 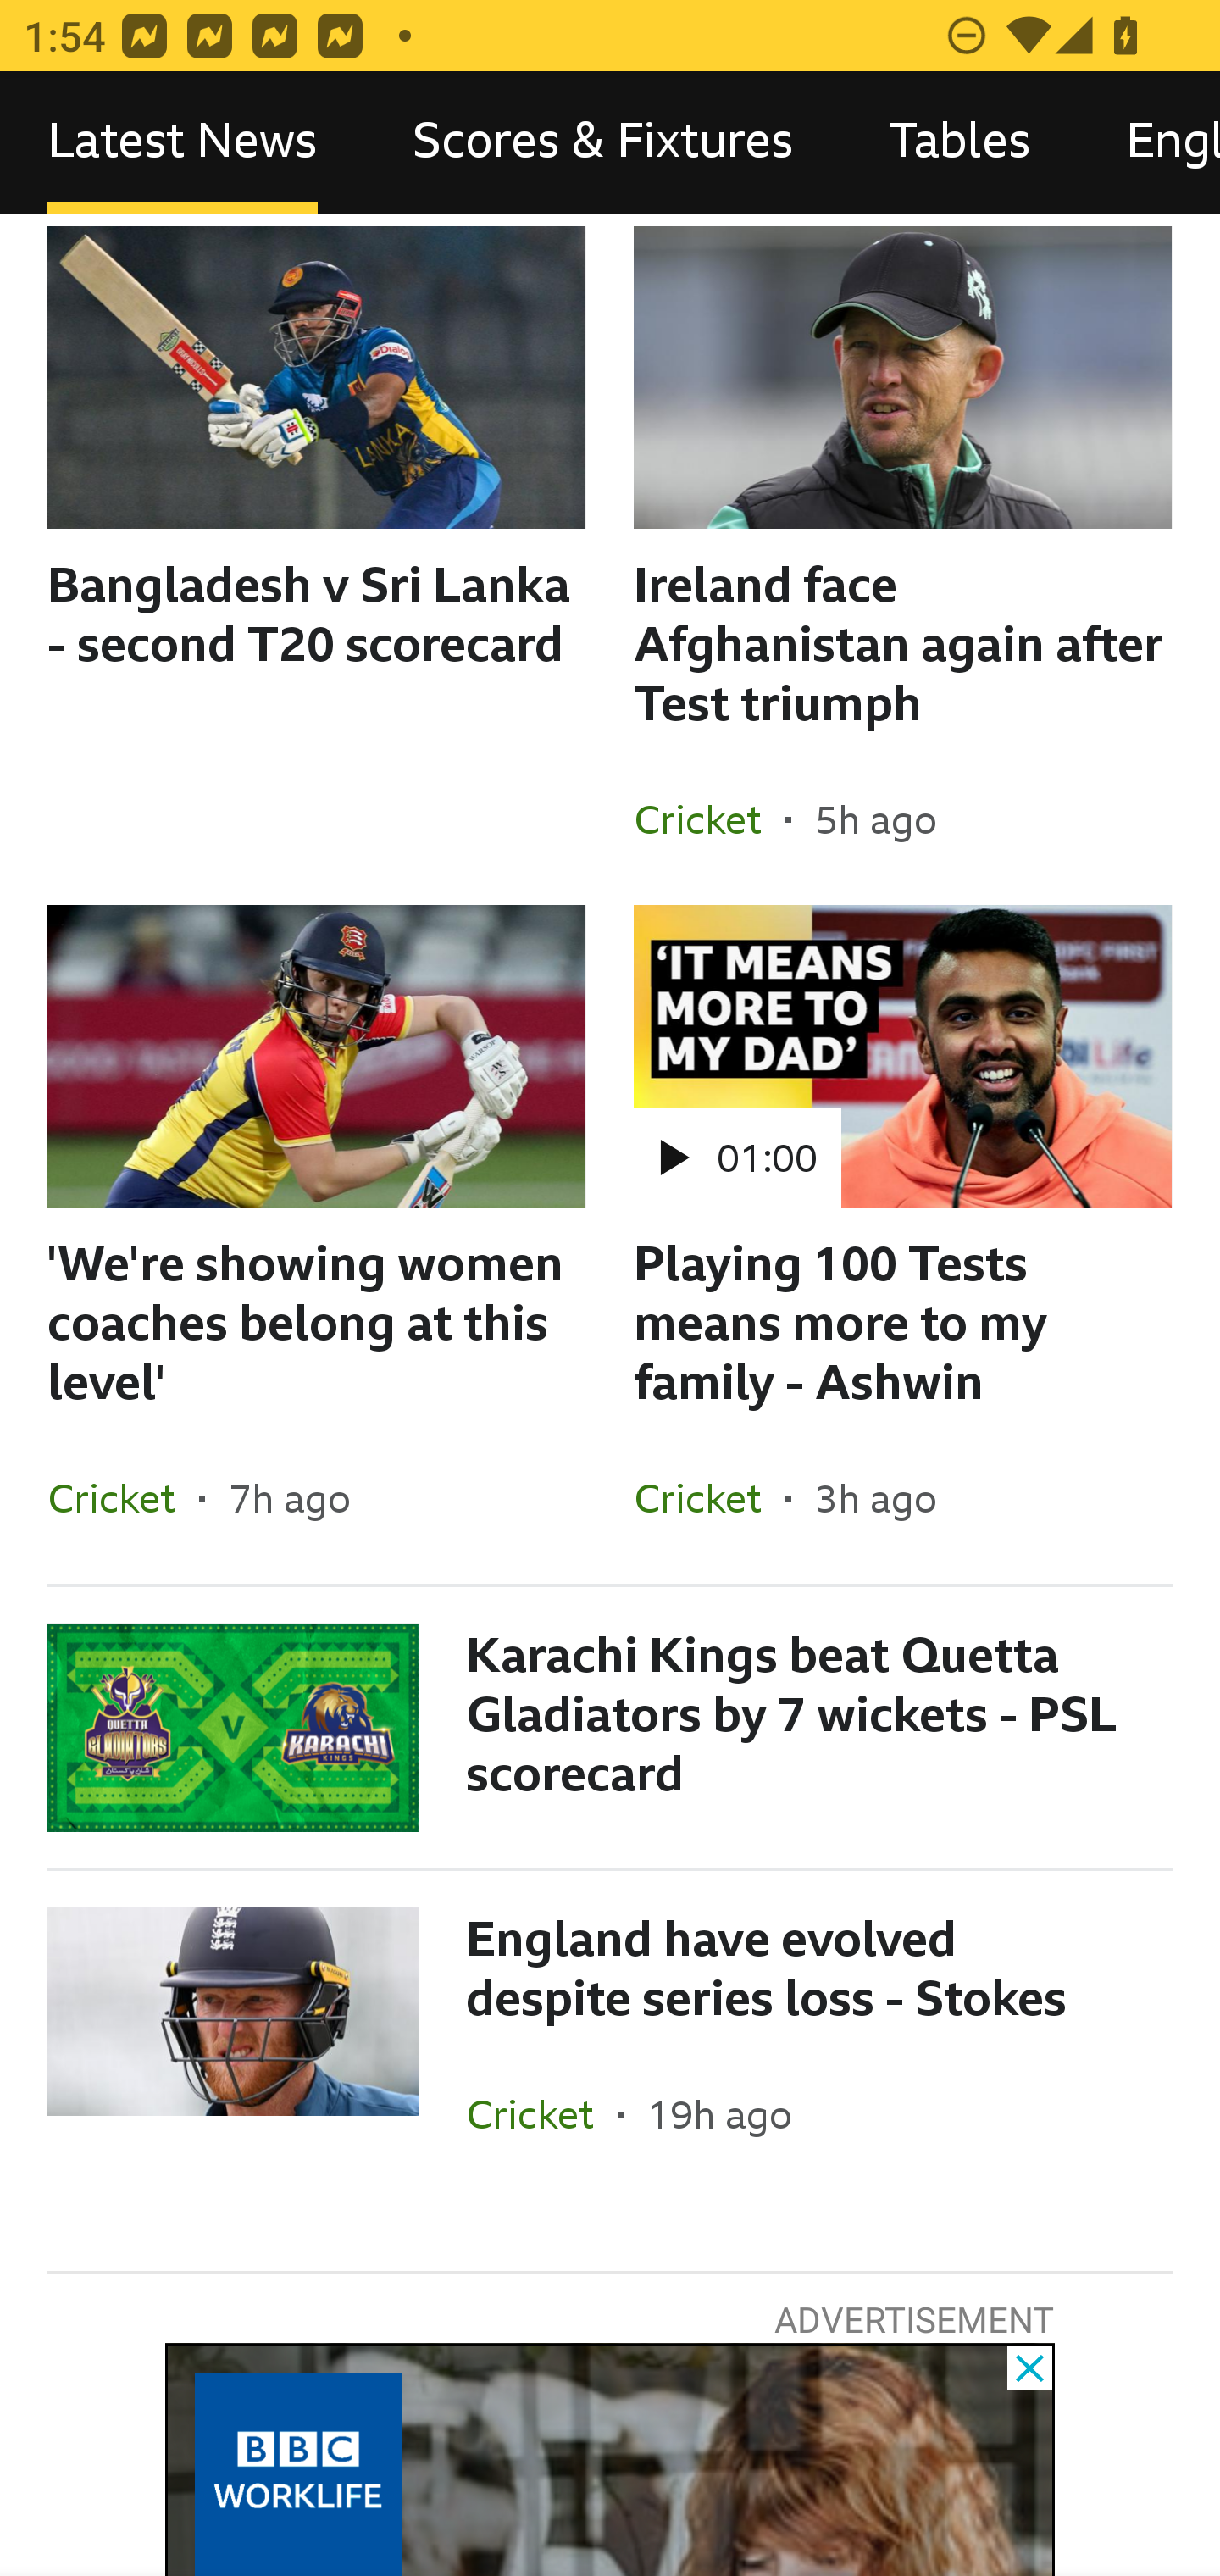 What do you see at coordinates (182, 142) in the screenshot?
I see `Latest News, selected Latest News` at bounding box center [182, 142].